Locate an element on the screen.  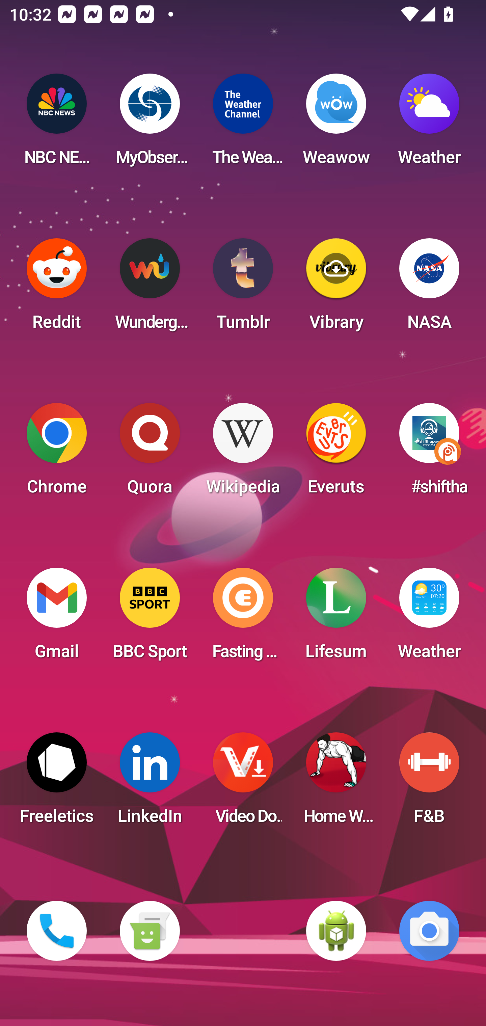
Weather is located at coordinates (429, 124).